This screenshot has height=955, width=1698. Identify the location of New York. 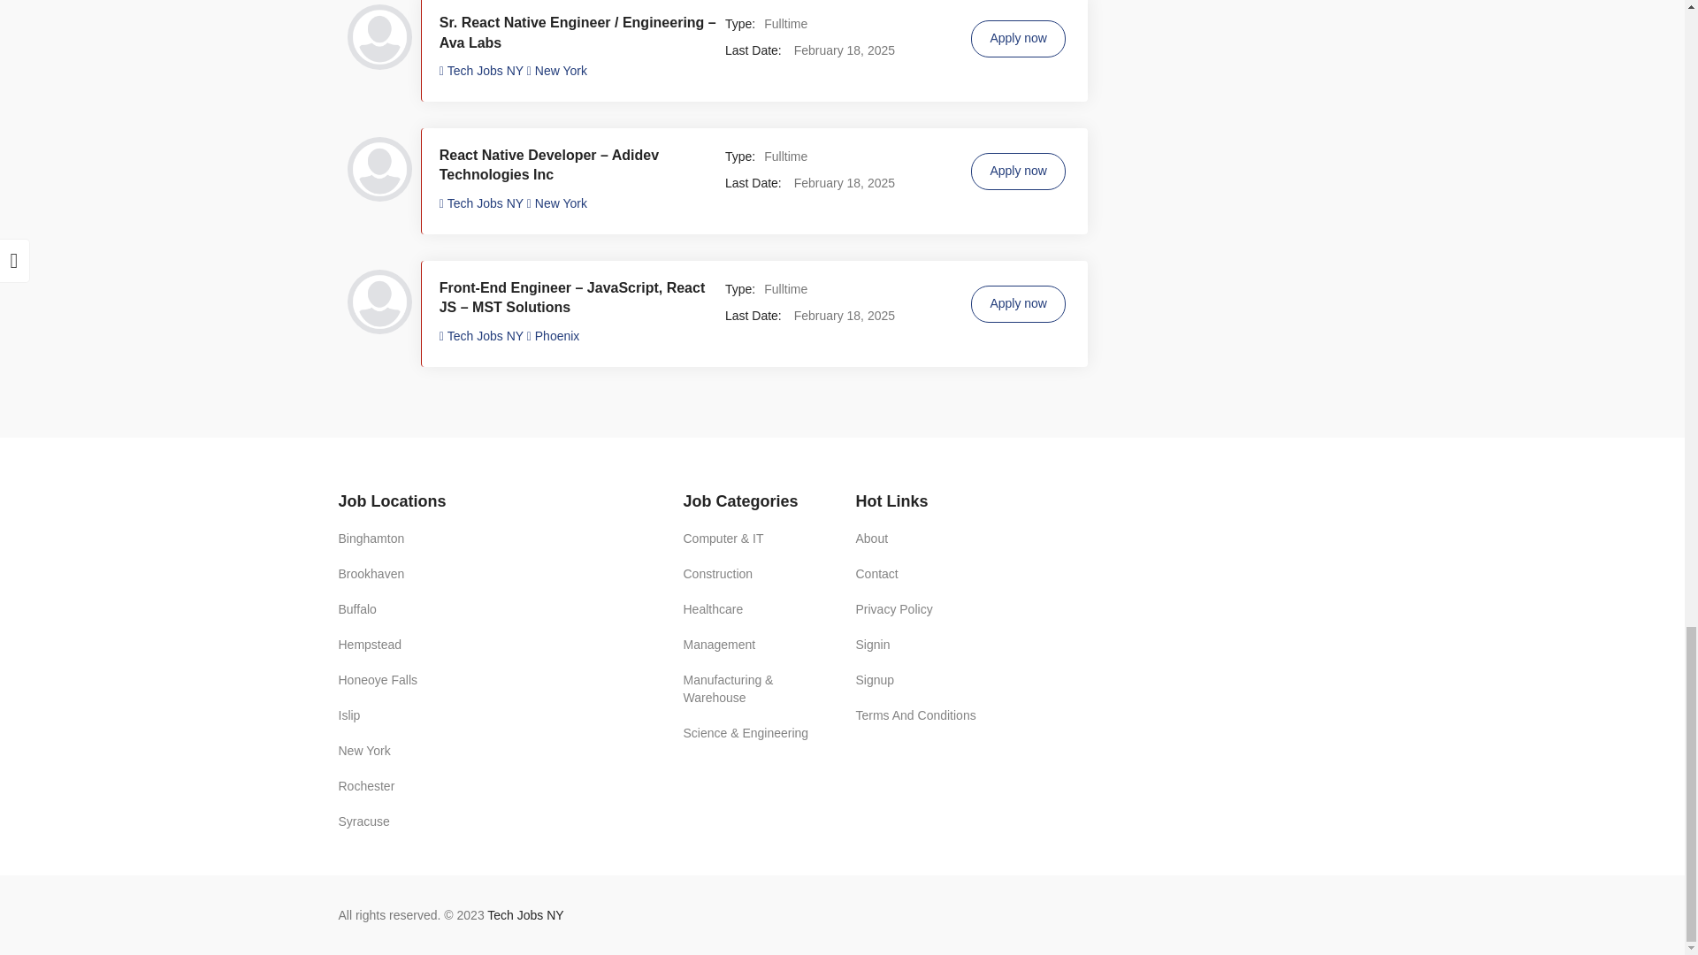
(561, 203).